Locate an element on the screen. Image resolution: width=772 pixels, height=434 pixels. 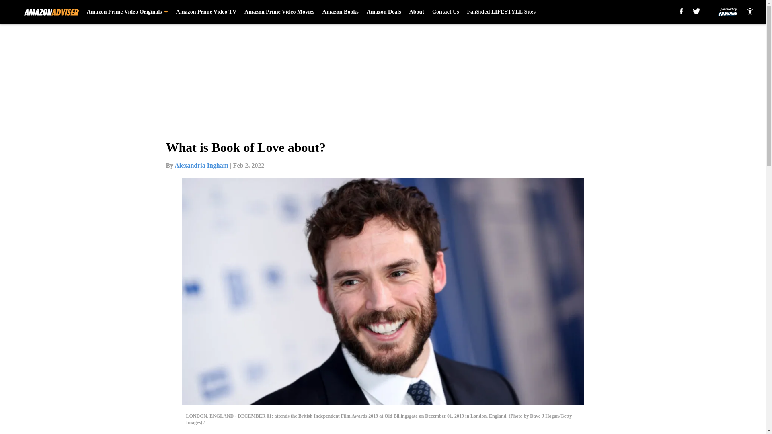
Amazon Prime Video Movies is located at coordinates (279, 12).